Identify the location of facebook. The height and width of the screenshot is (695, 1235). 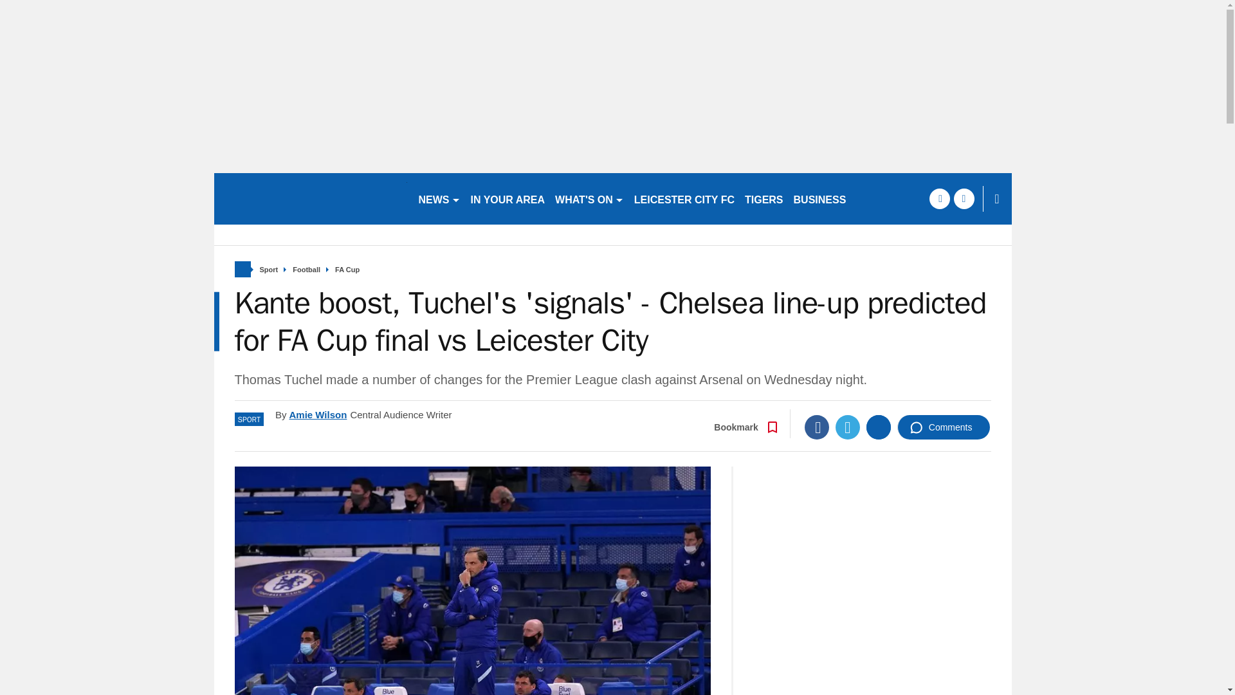
(939, 198).